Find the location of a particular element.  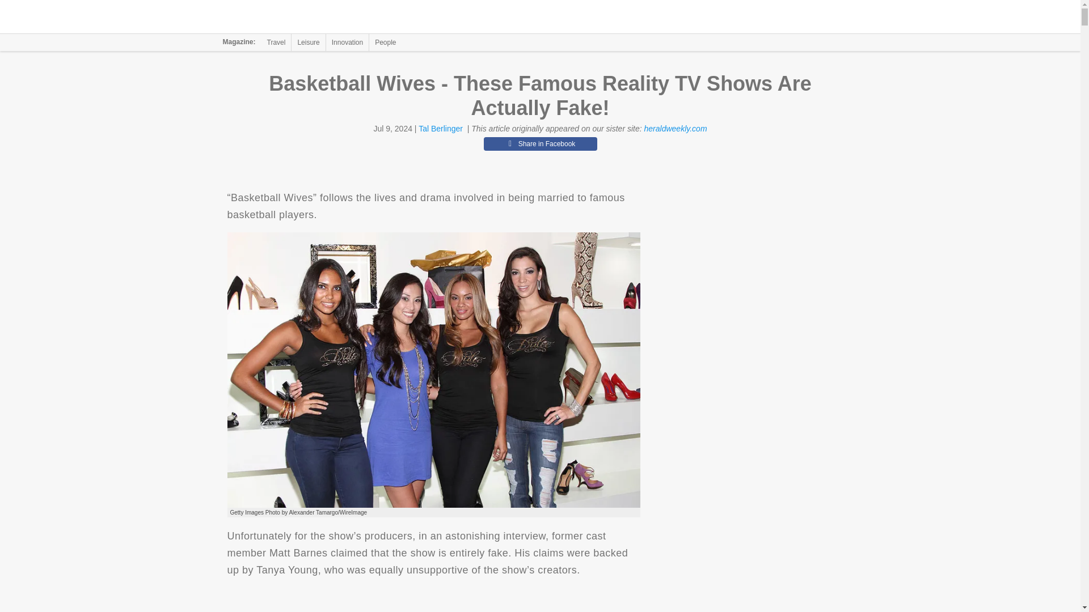

Travel is located at coordinates (276, 42).